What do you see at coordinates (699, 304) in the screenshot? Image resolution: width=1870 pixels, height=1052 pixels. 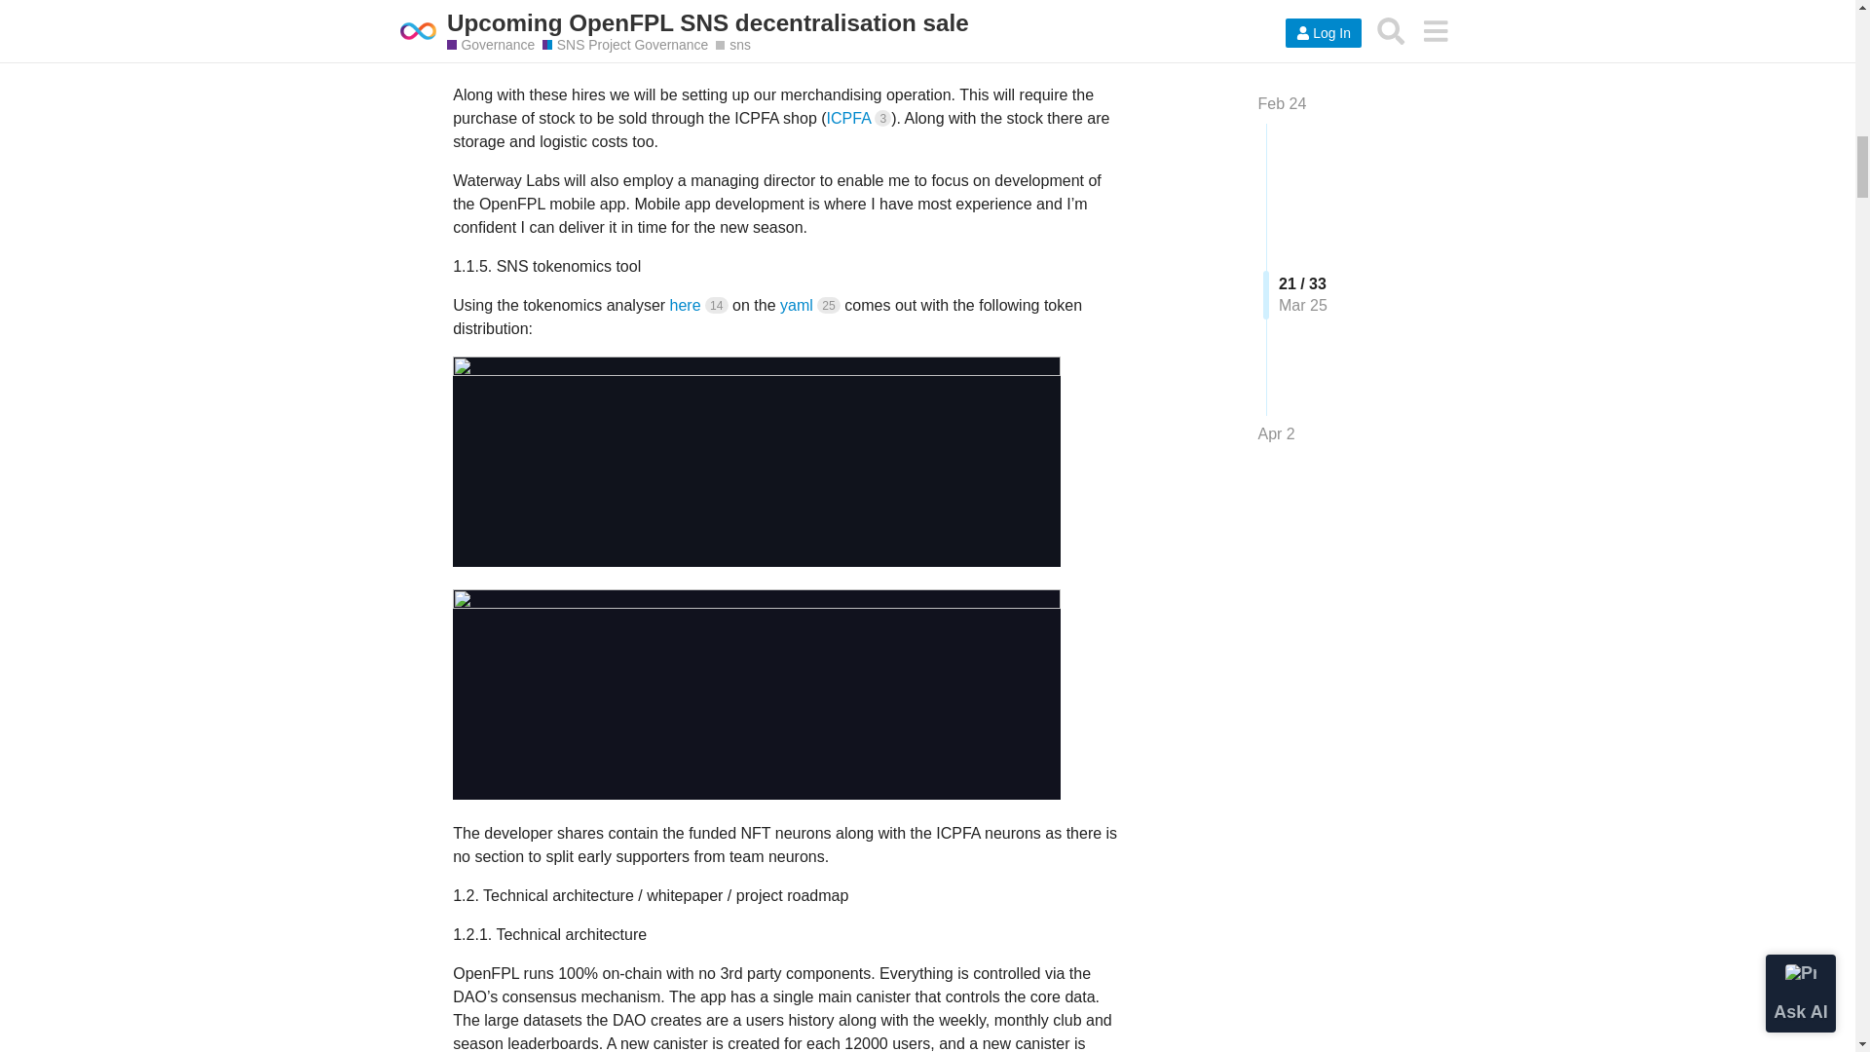 I see `here 14` at bounding box center [699, 304].